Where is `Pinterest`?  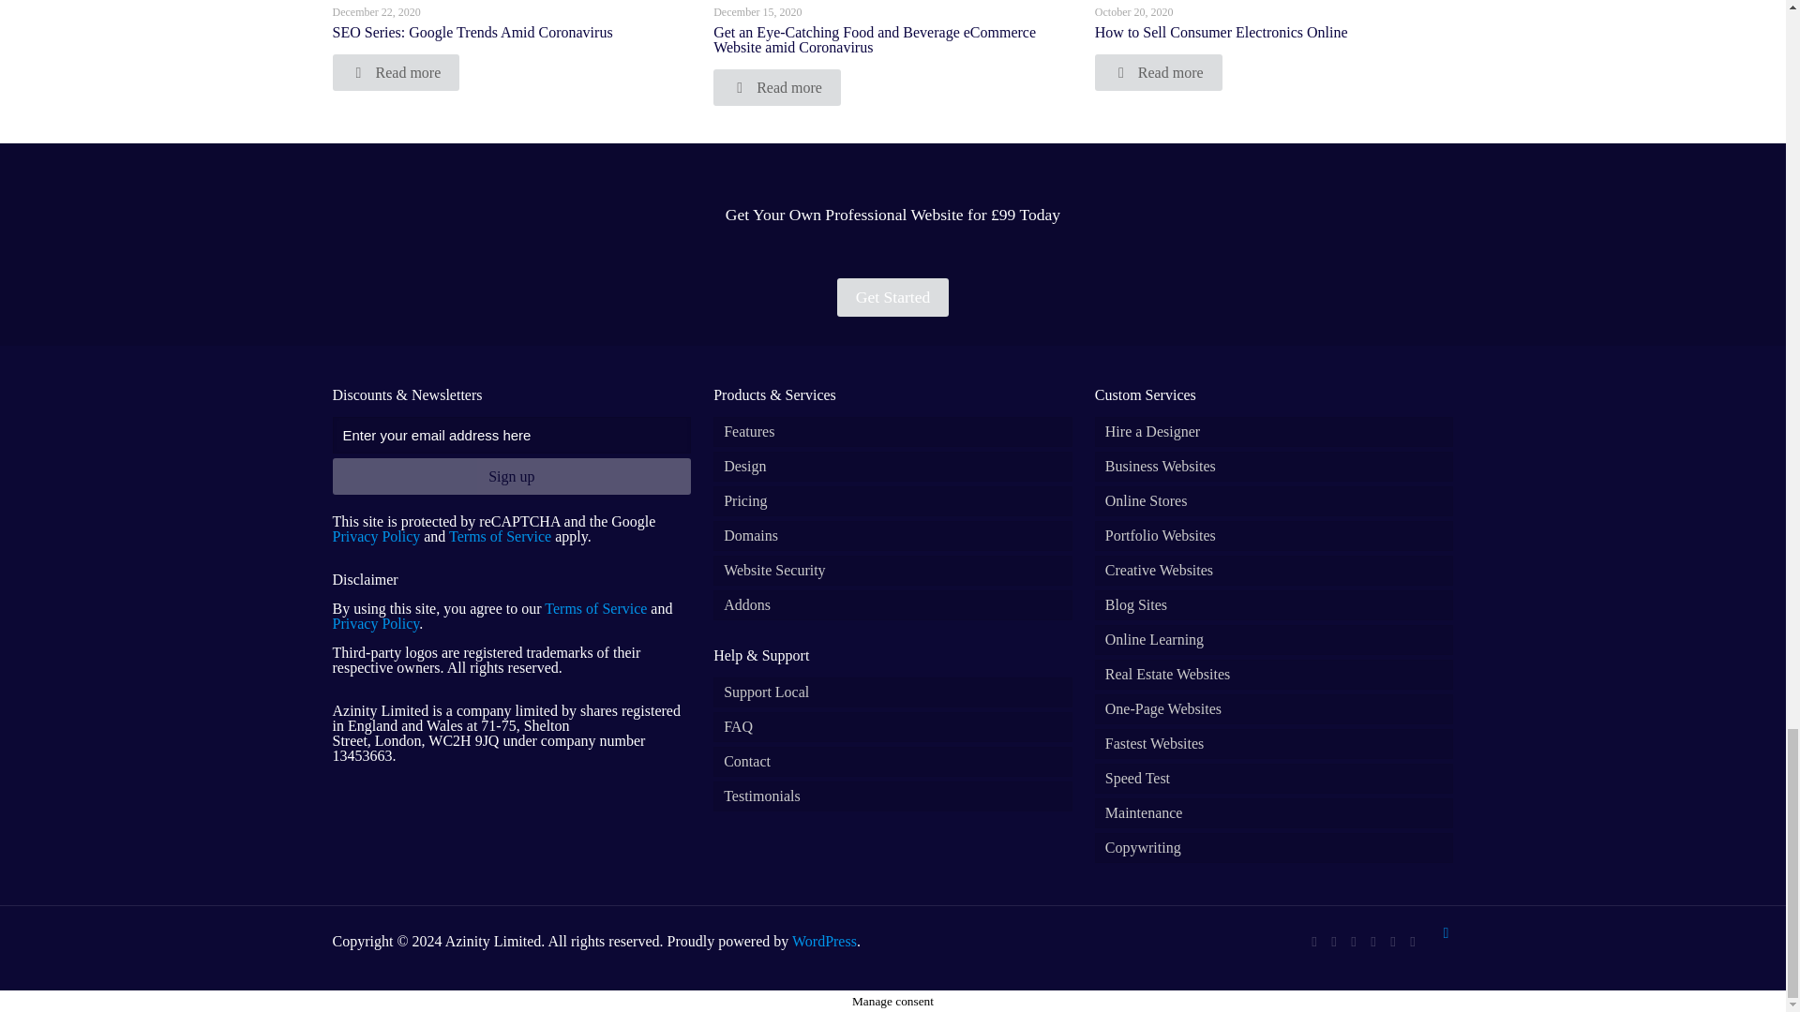 Pinterest is located at coordinates (1372, 941).